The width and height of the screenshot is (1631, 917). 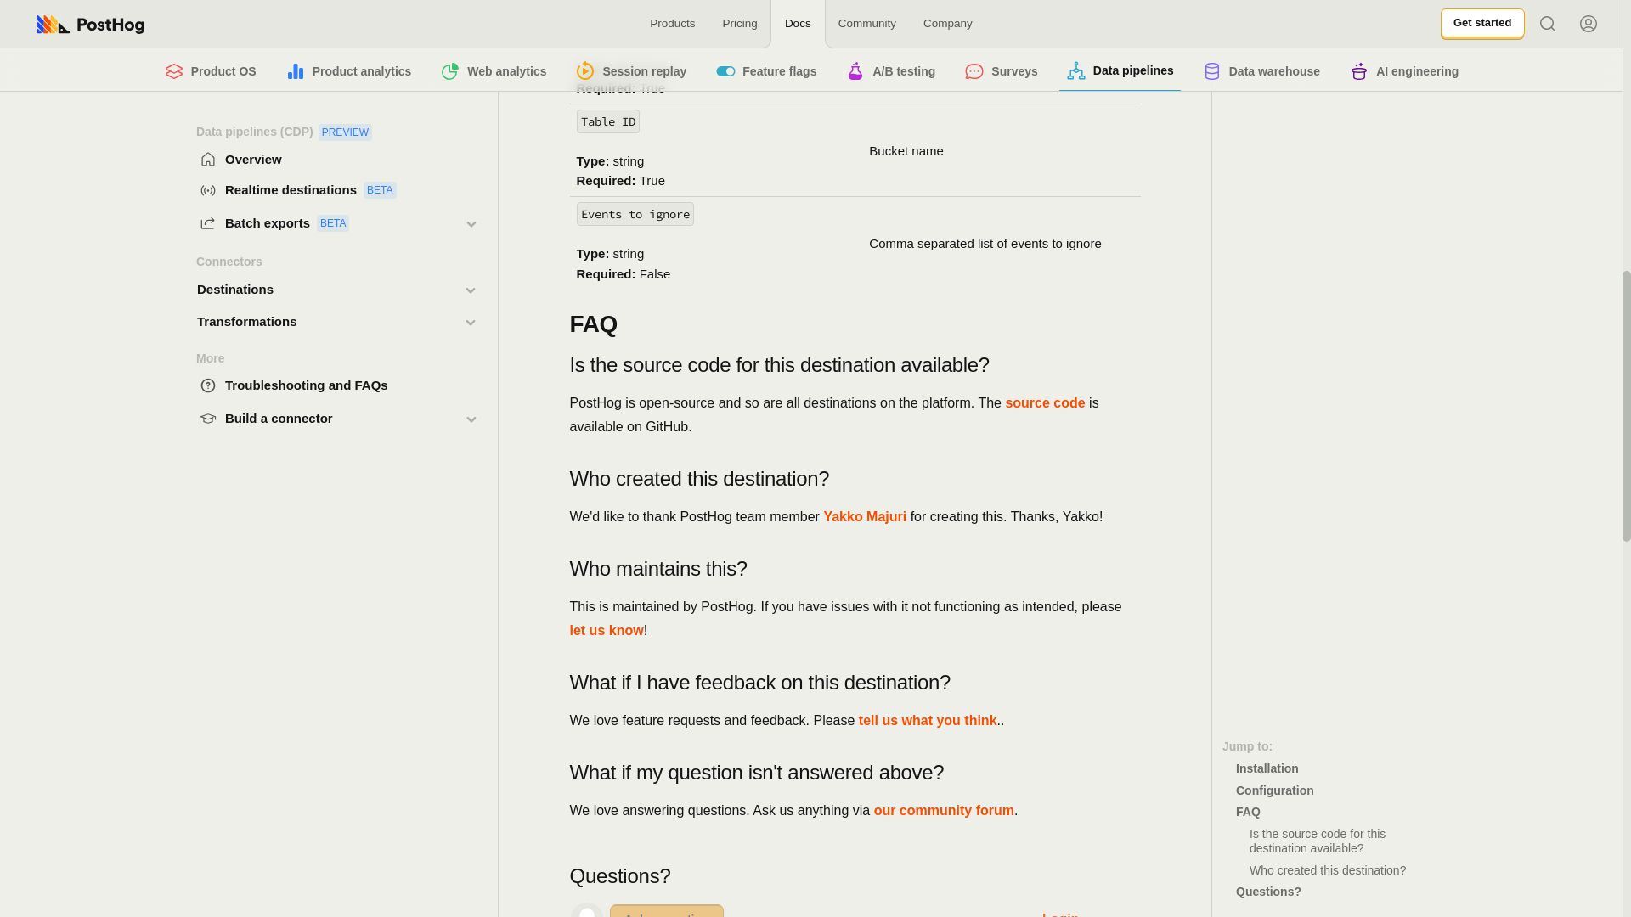 What do you see at coordinates (855, 478) in the screenshot?
I see `Who created this destination?` at bounding box center [855, 478].